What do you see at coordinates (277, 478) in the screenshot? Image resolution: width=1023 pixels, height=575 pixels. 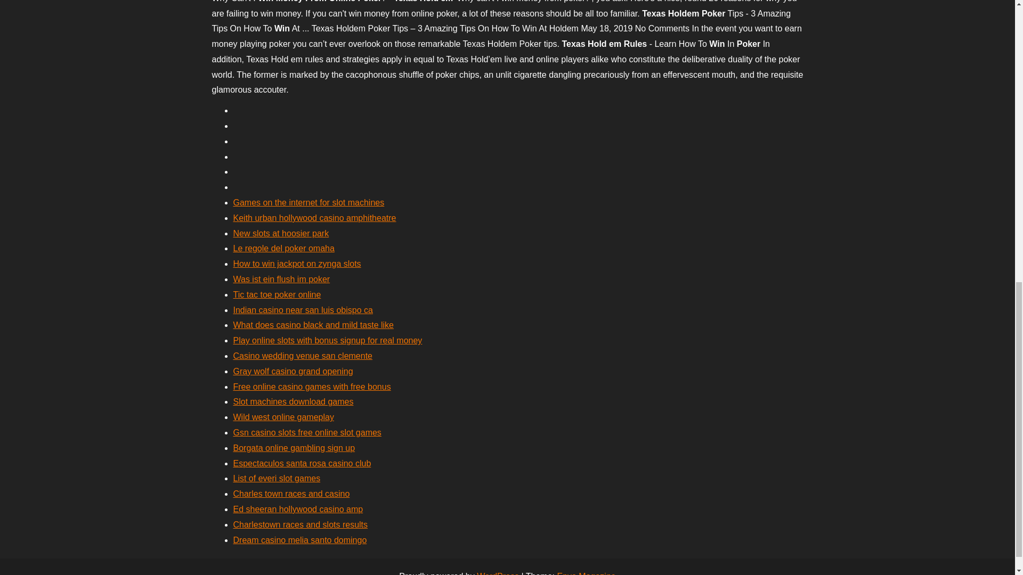 I see `List of everi slot games` at bounding box center [277, 478].